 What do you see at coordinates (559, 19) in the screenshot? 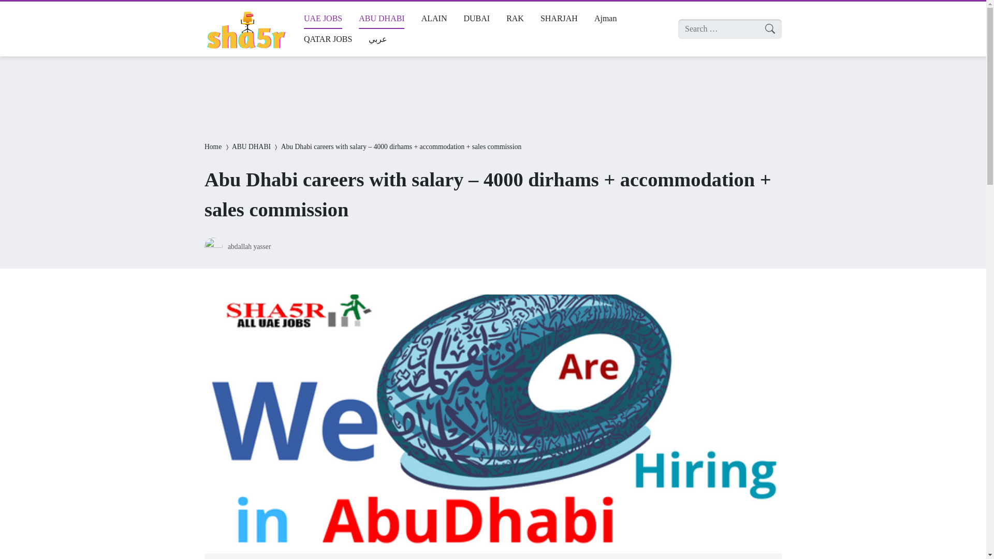
I see `SHARJAH` at bounding box center [559, 19].